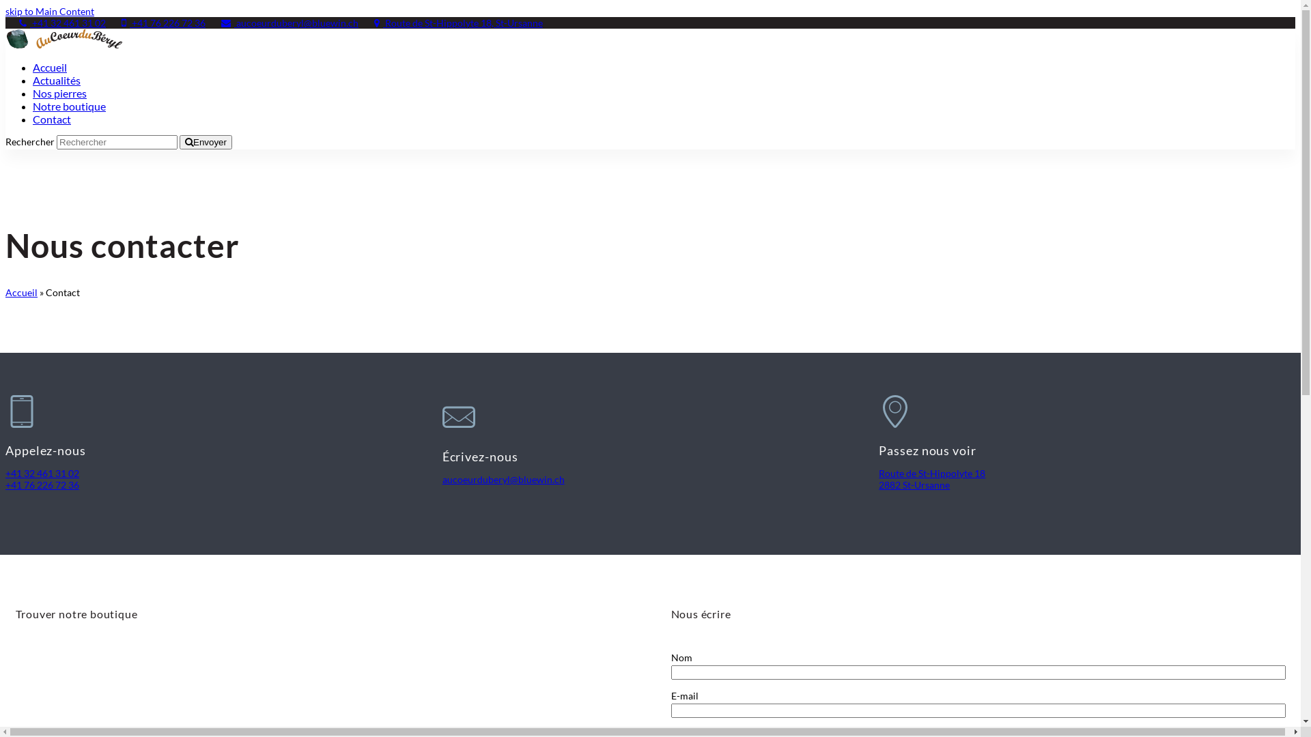 This screenshot has width=1311, height=737. I want to click on Contact, so click(52, 120).